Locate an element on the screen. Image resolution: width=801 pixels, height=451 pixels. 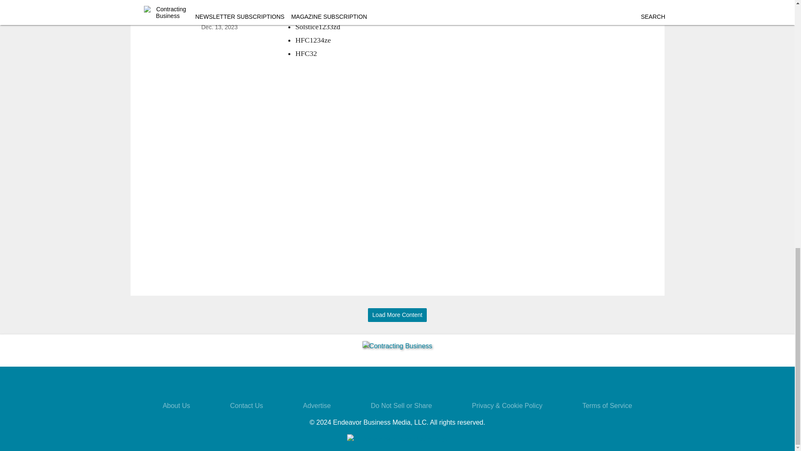
Load More Content is located at coordinates (397, 315).